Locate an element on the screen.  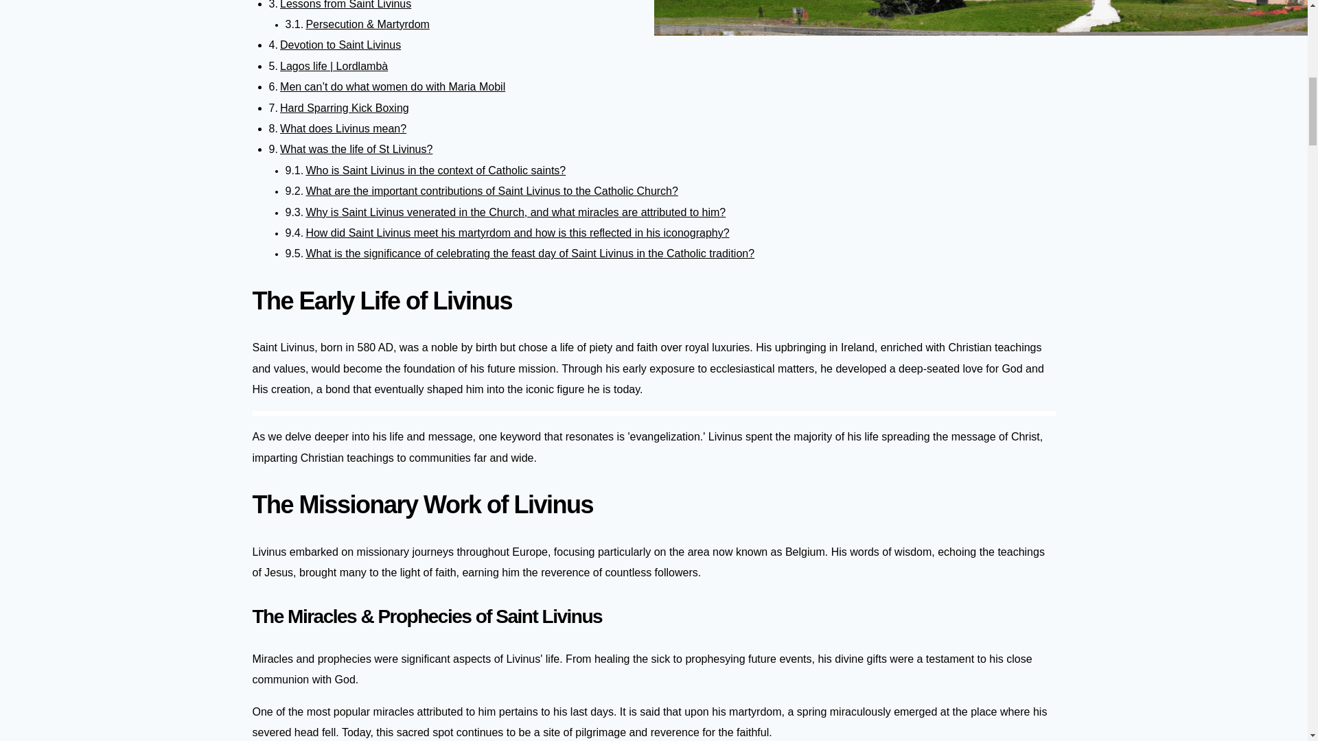
Lessons from Saint Livinus is located at coordinates (435, 170).